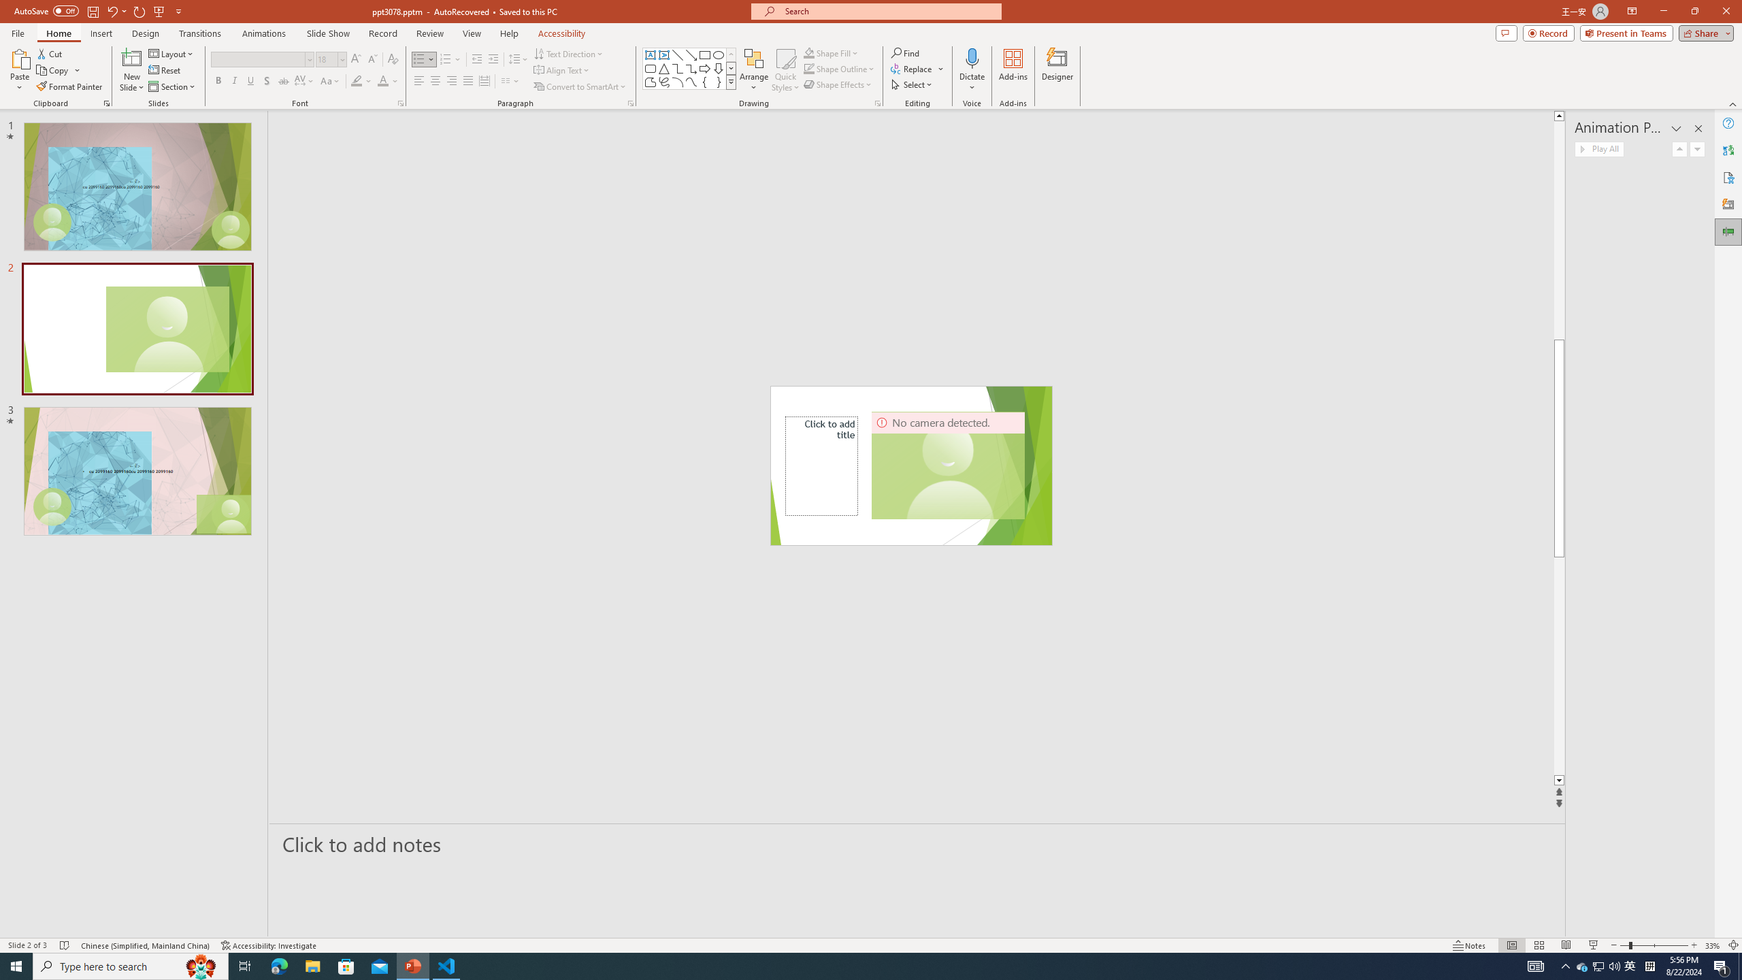 The width and height of the screenshot is (1742, 980). What do you see at coordinates (1512, 945) in the screenshot?
I see `Normal` at bounding box center [1512, 945].